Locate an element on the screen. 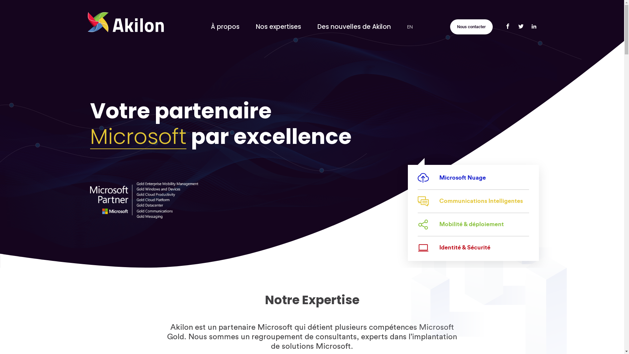 The image size is (629, 354). Nos expertises is located at coordinates (278, 27).